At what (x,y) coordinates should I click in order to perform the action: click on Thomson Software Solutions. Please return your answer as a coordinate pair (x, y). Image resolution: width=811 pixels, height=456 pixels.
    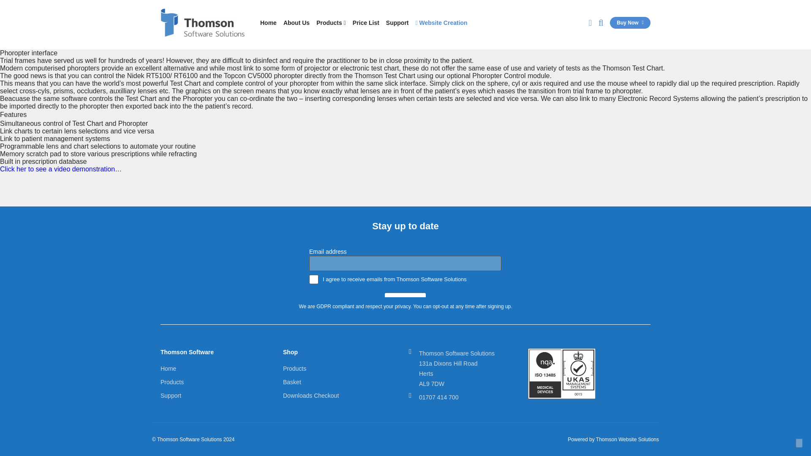
    Looking at the image, I should click on (203, 23).